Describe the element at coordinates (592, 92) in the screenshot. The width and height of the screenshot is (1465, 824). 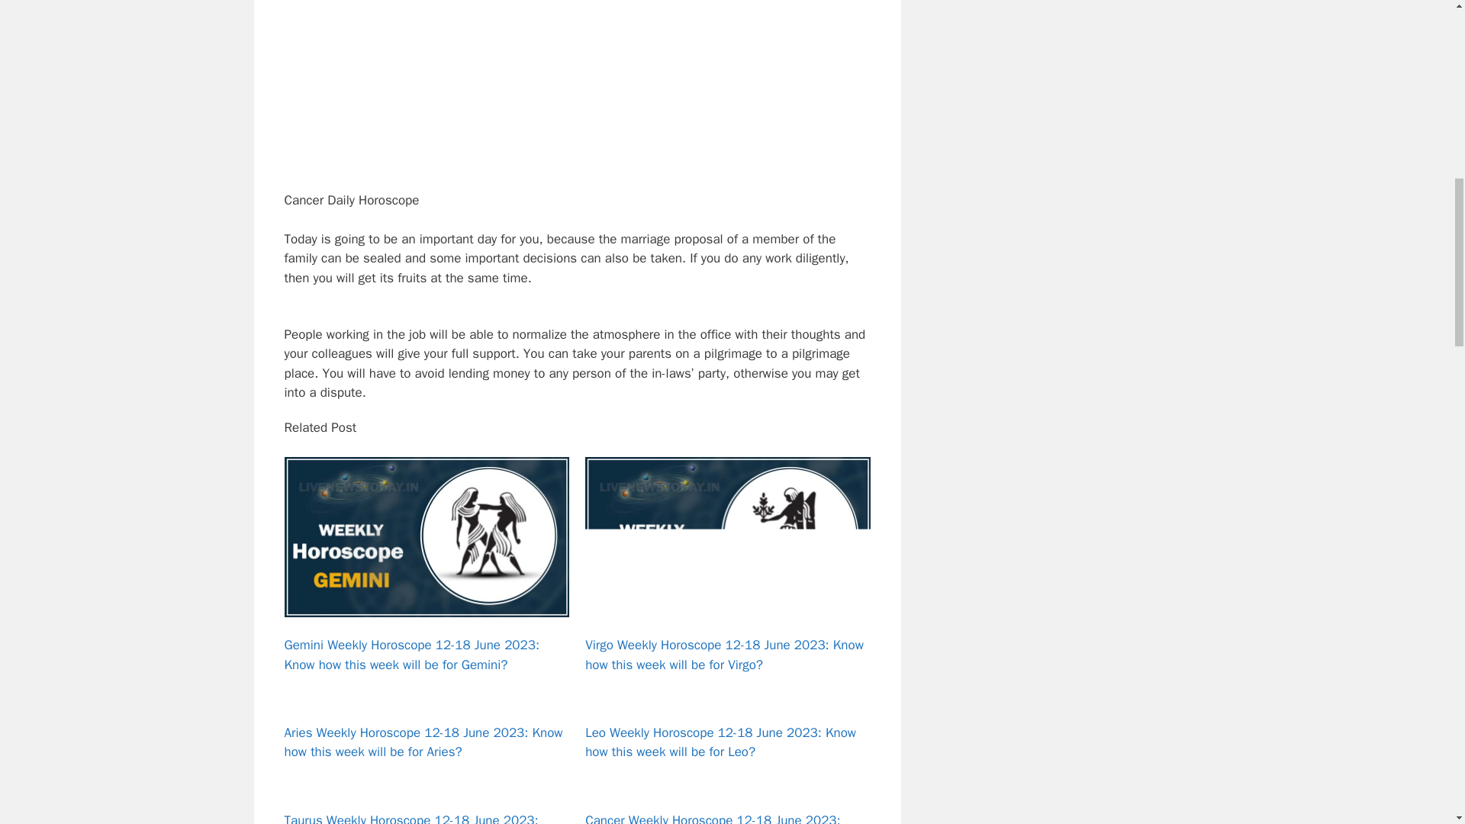
I see `Advertisement` at that location.